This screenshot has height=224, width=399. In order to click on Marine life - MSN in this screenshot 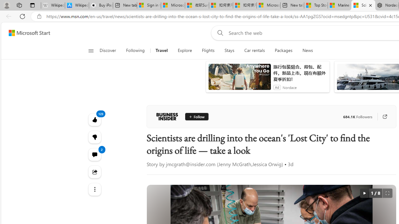, I will do `click(340, 6)`.